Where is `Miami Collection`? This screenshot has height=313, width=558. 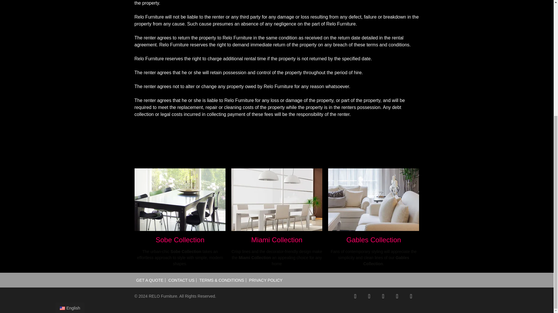 Miami Collection is located at coordinates (277, 211).